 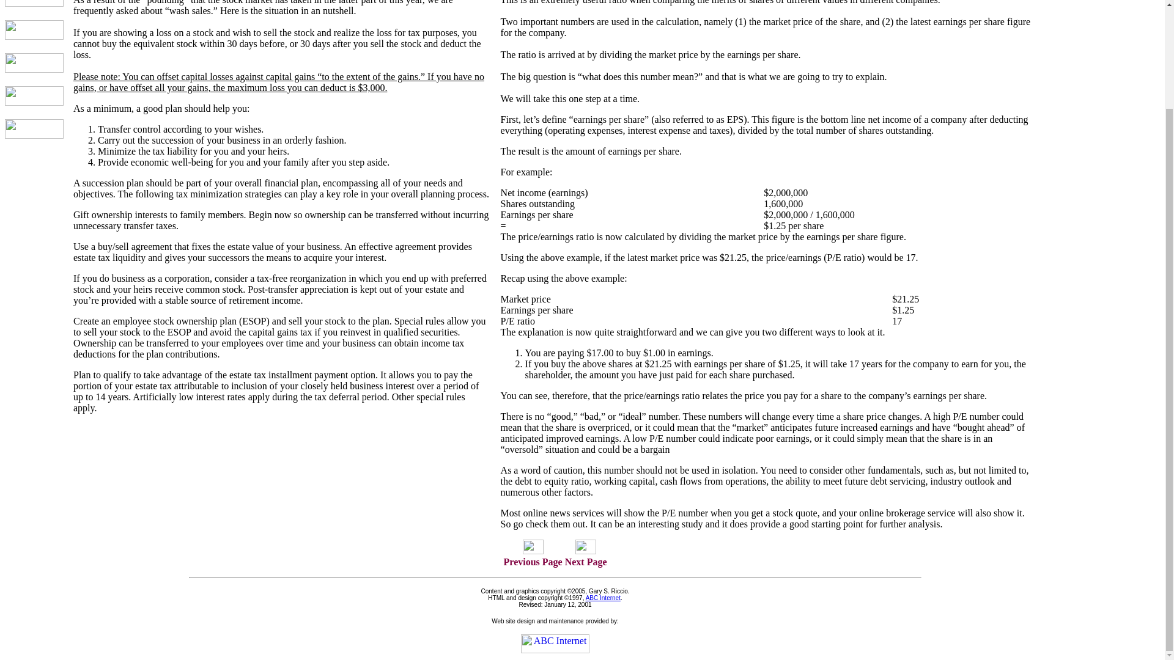 What do you see at coordinates (603, 598) in the screenshot?
I see `ABC Internet` at bounding box center [603, 598].